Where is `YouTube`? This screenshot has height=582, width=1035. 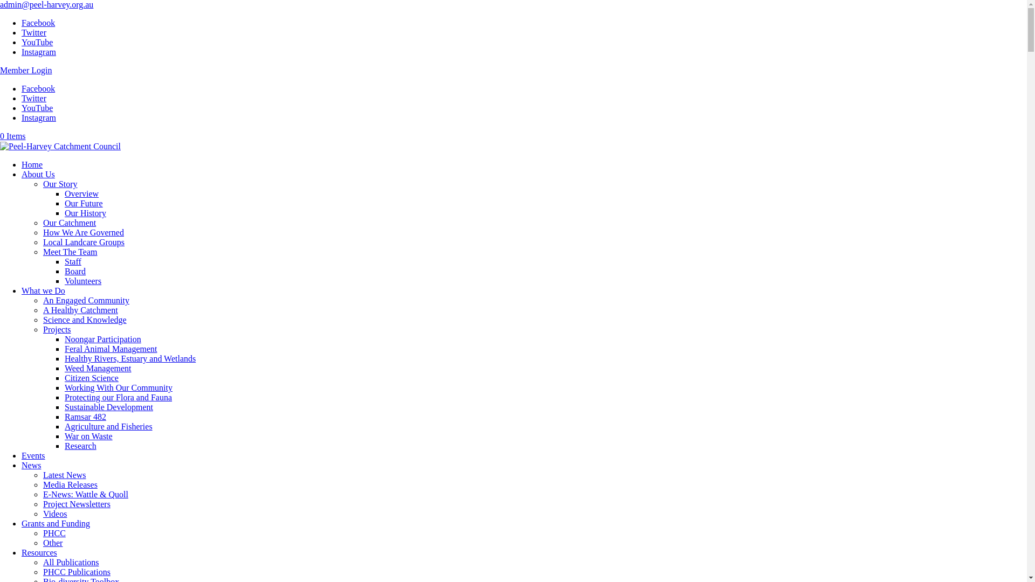
YouTube is located at coordinates (37, 42).